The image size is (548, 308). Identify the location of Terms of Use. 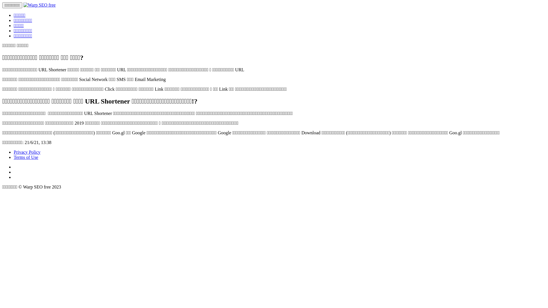
(26, 157).